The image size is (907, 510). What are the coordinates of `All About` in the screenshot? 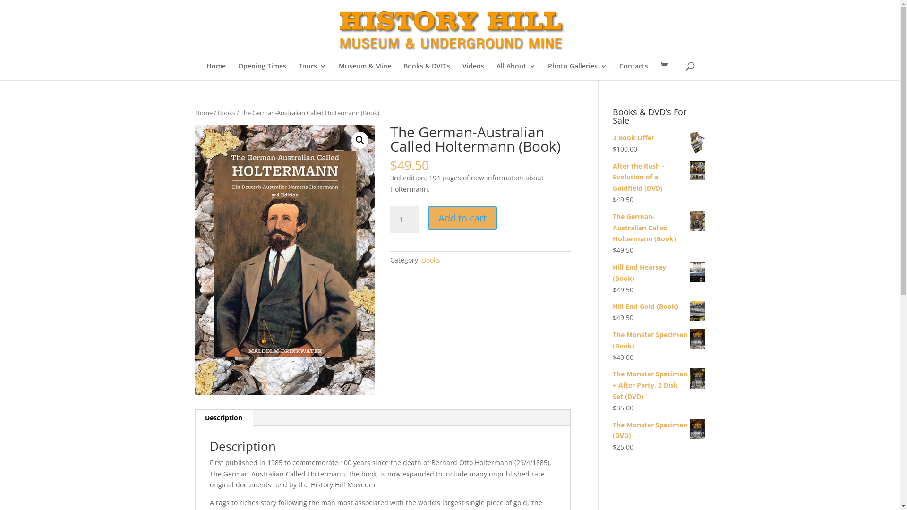 It's located at (516, 72).